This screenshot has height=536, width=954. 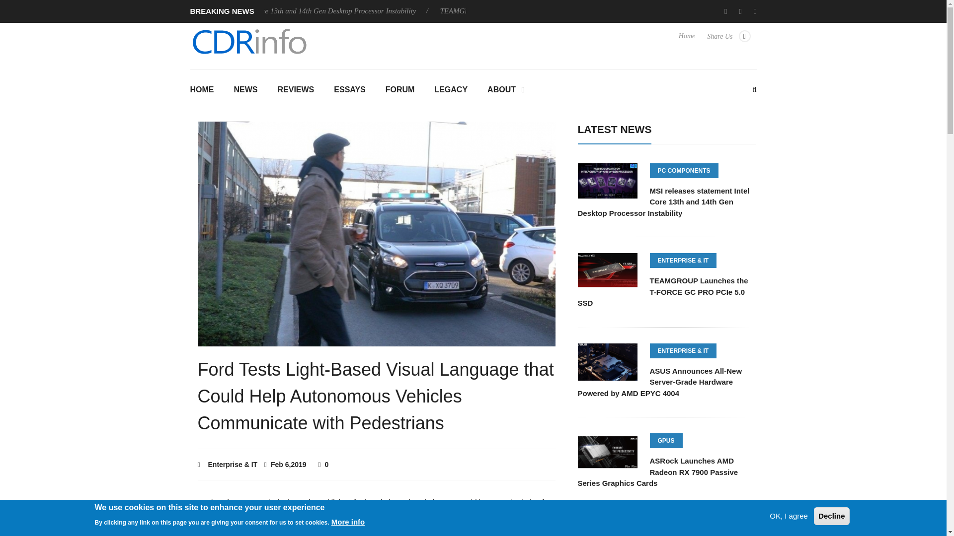 What do you see at coordinates (687, 41) in the screenshot?
I see `Home` at bounding box center [687, 41].